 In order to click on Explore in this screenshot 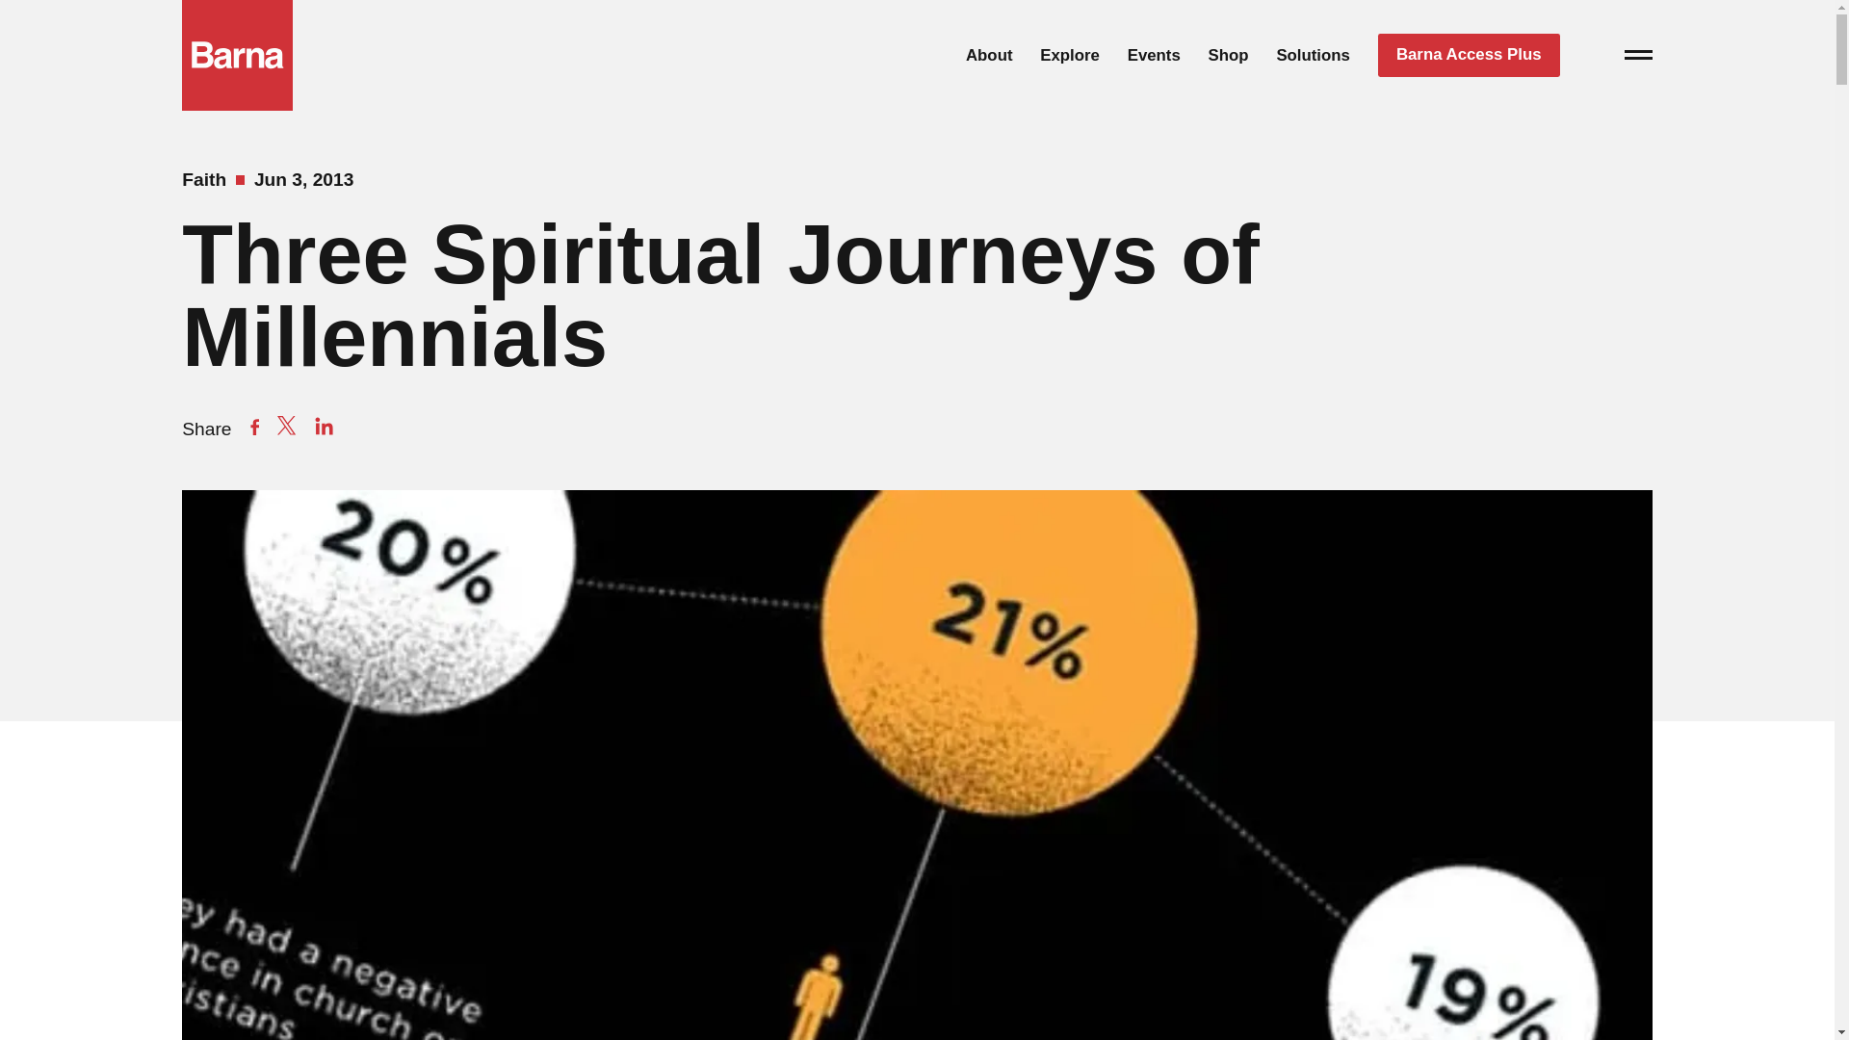, I will do `click(1069, 54)`.